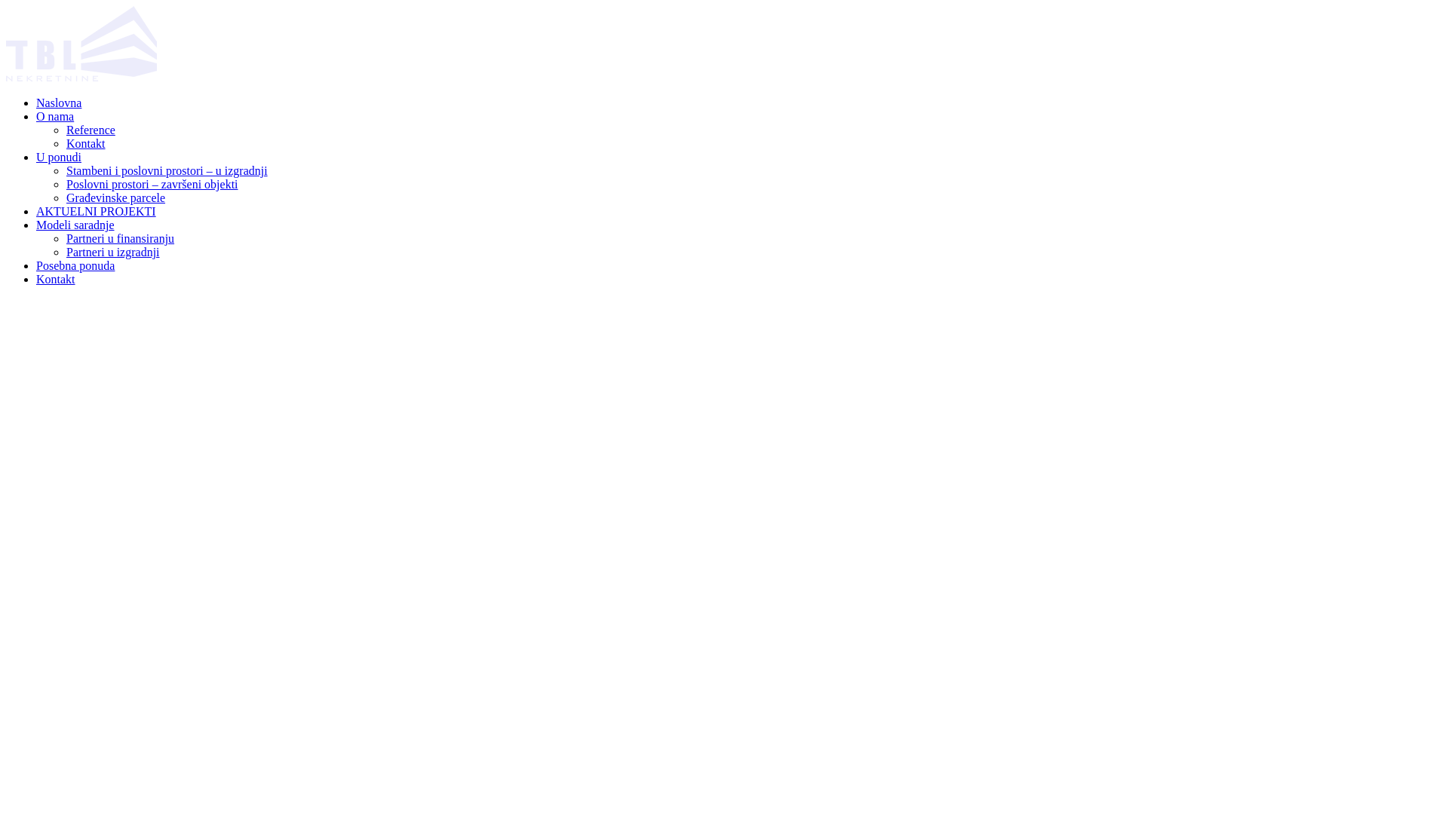  I want to click on Posebna ponuda, so click(75, 265).